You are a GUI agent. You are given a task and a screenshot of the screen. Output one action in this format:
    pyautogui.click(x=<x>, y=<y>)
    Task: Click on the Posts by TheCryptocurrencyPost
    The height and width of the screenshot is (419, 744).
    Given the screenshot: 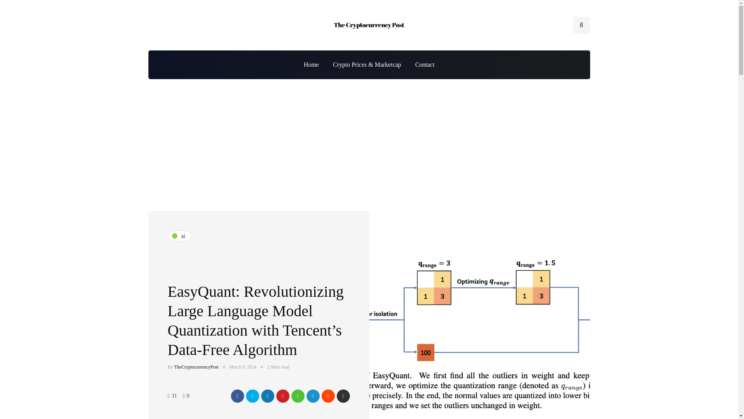 What is the action you would take?
    pyautogui.click(x=196, y=367)
    